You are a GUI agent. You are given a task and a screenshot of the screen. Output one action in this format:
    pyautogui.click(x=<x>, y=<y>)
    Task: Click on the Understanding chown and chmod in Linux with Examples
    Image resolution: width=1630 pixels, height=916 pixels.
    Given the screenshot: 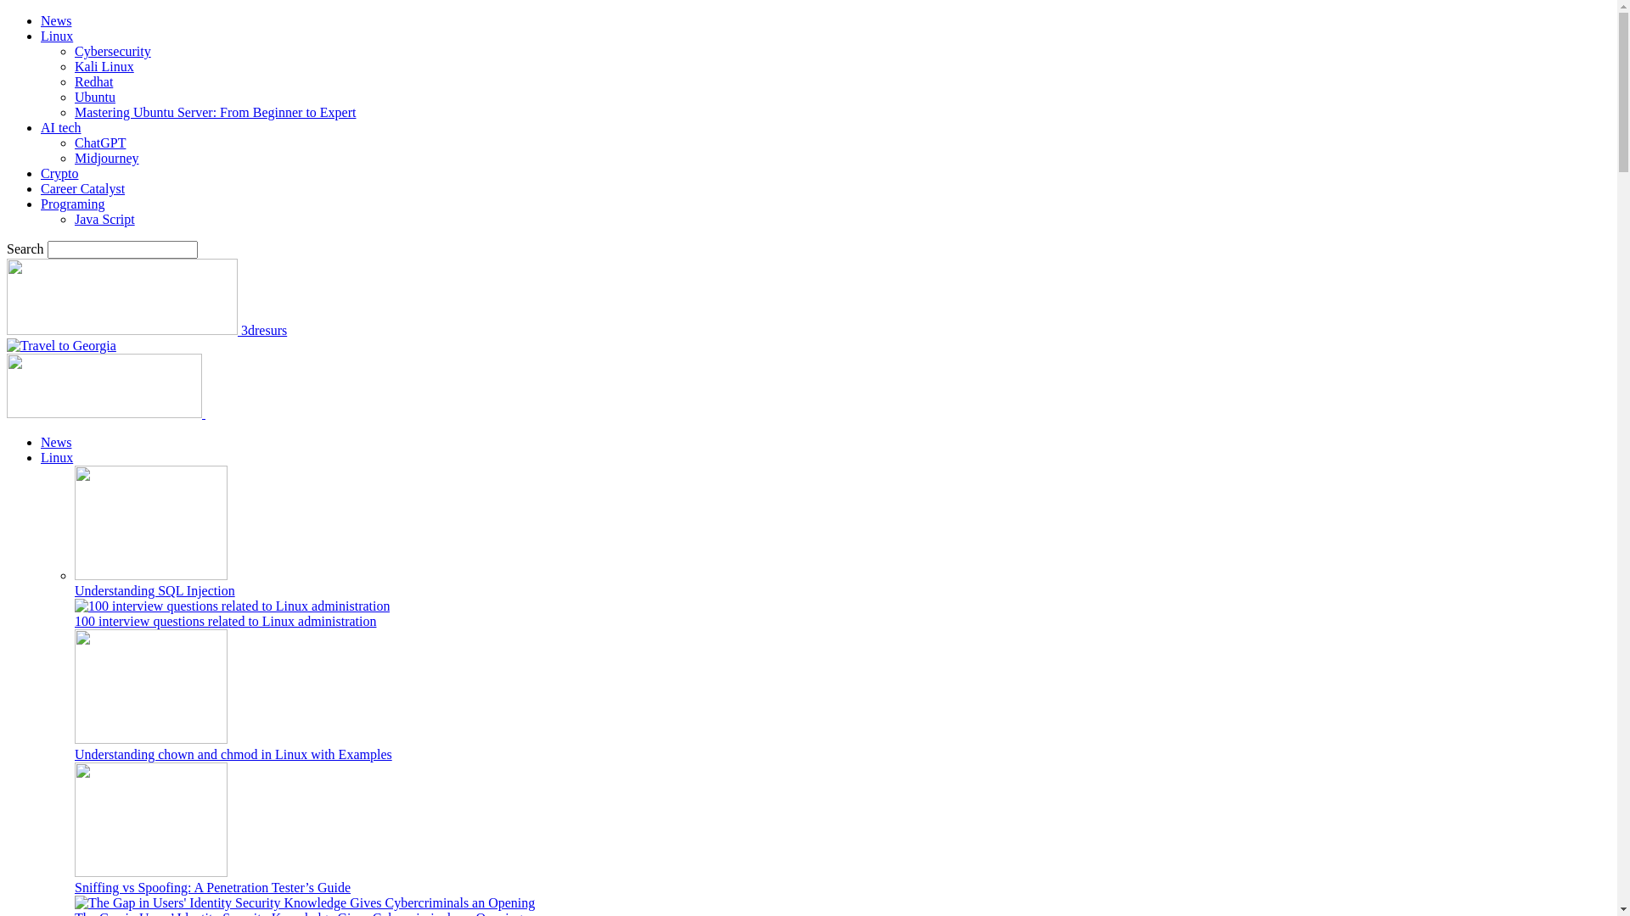 What is the action you would take?
    pyautogui.click(x=151, y=687)
    